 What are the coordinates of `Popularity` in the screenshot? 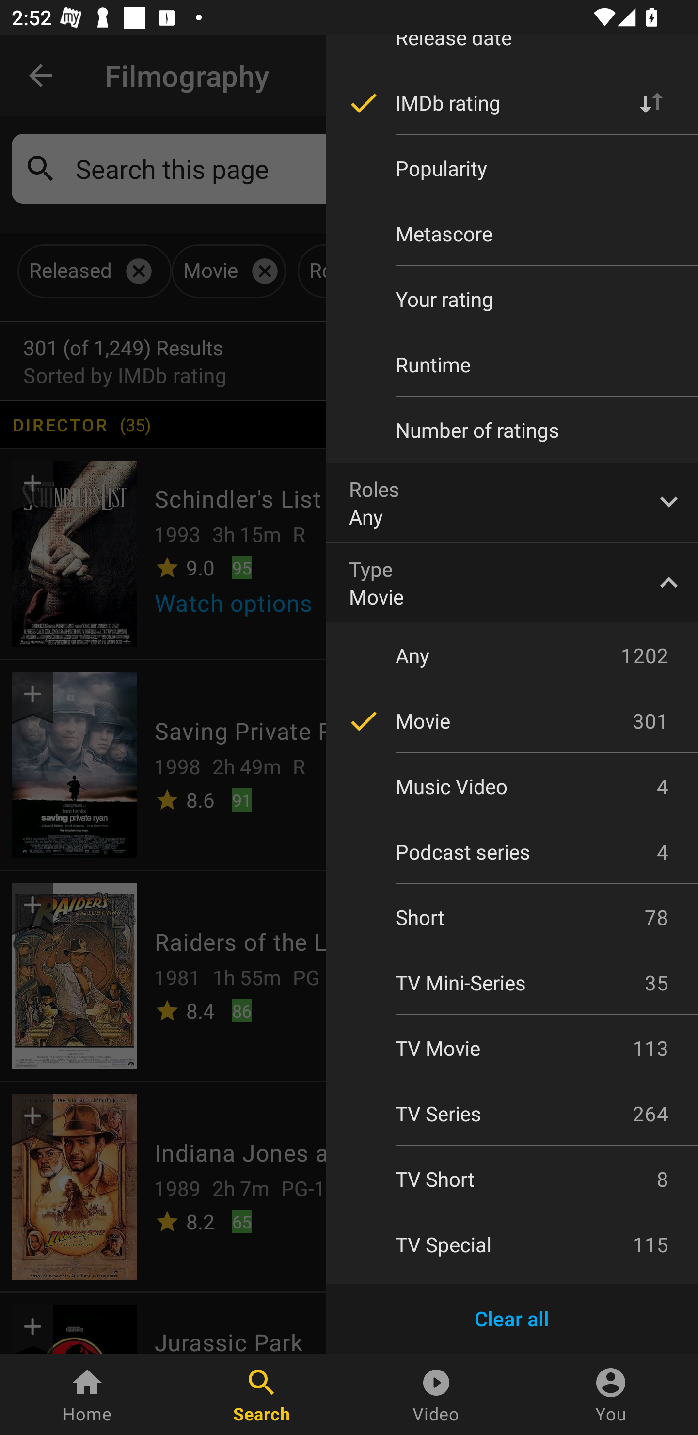 It's located at (512, 169).